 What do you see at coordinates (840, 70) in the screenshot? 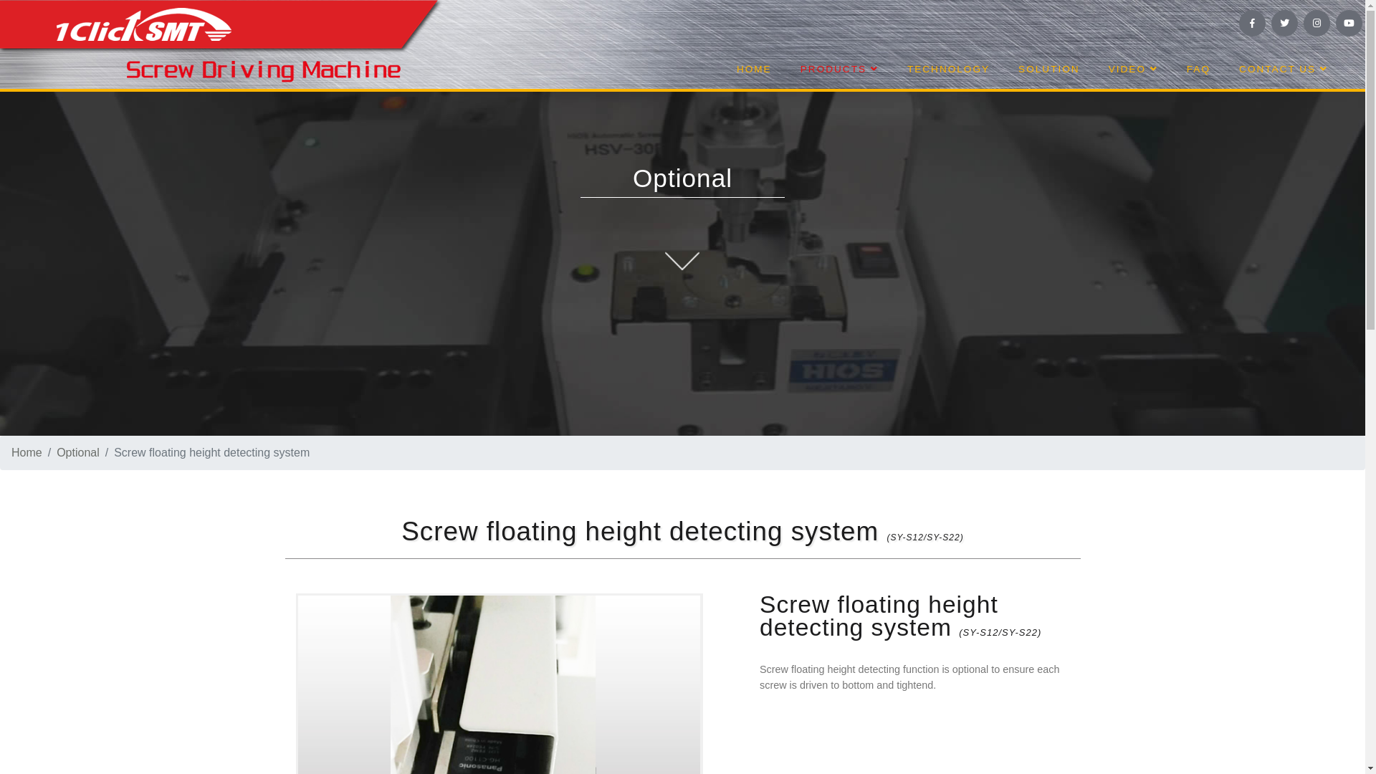
I see `PRODUCTS` at bounding box center [840, 70].